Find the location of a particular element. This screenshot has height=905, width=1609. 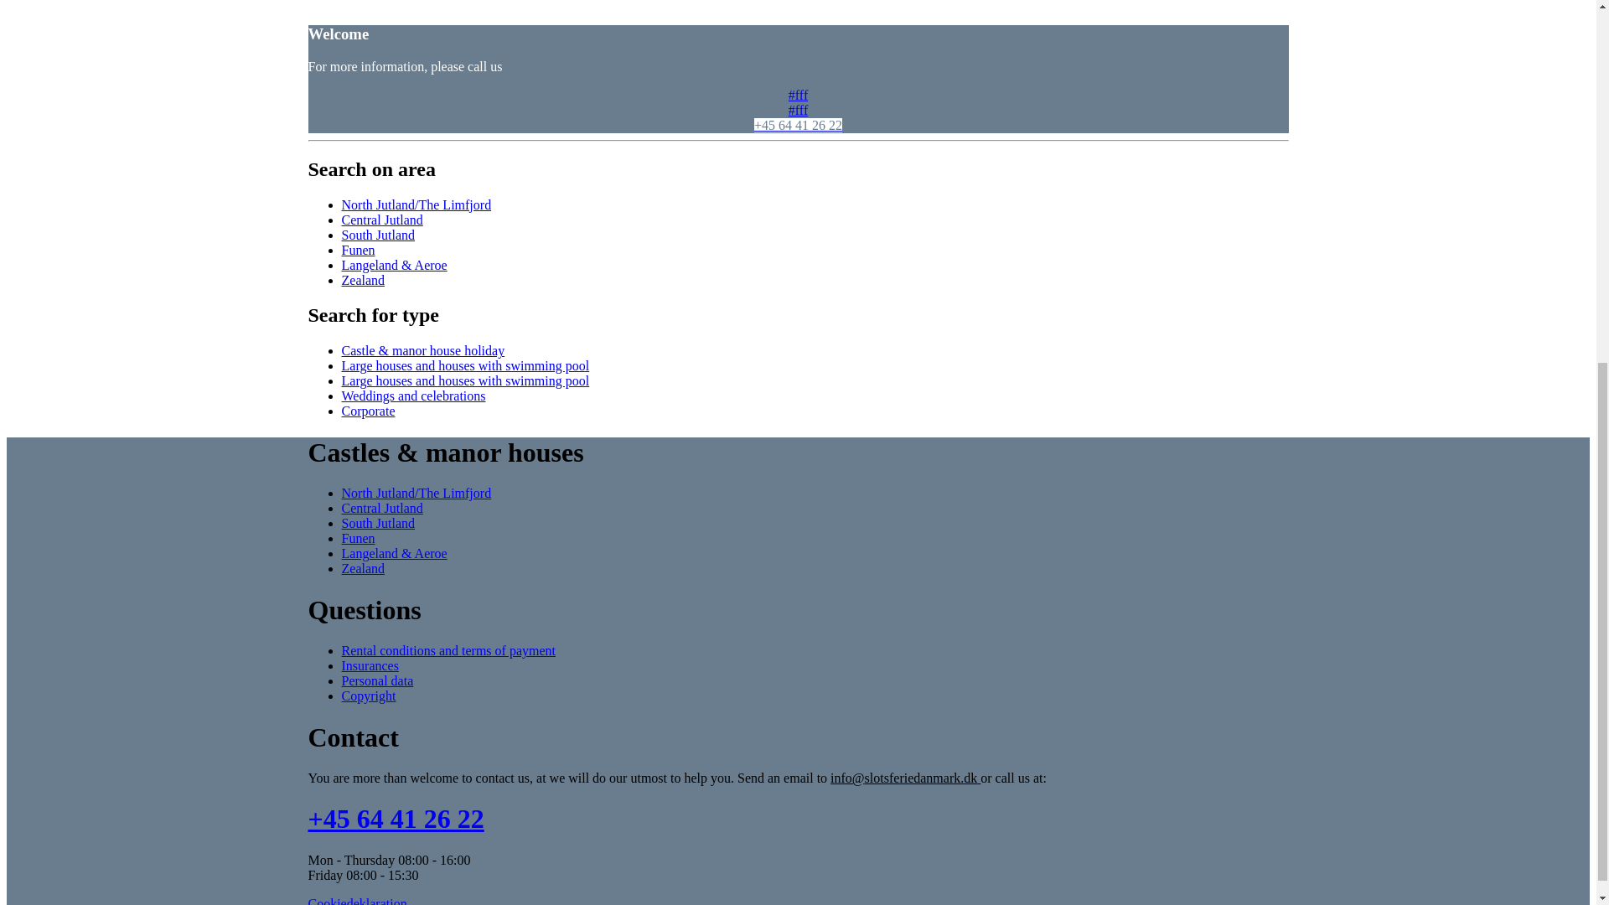

Zealand is located at coordinates (364, 280).